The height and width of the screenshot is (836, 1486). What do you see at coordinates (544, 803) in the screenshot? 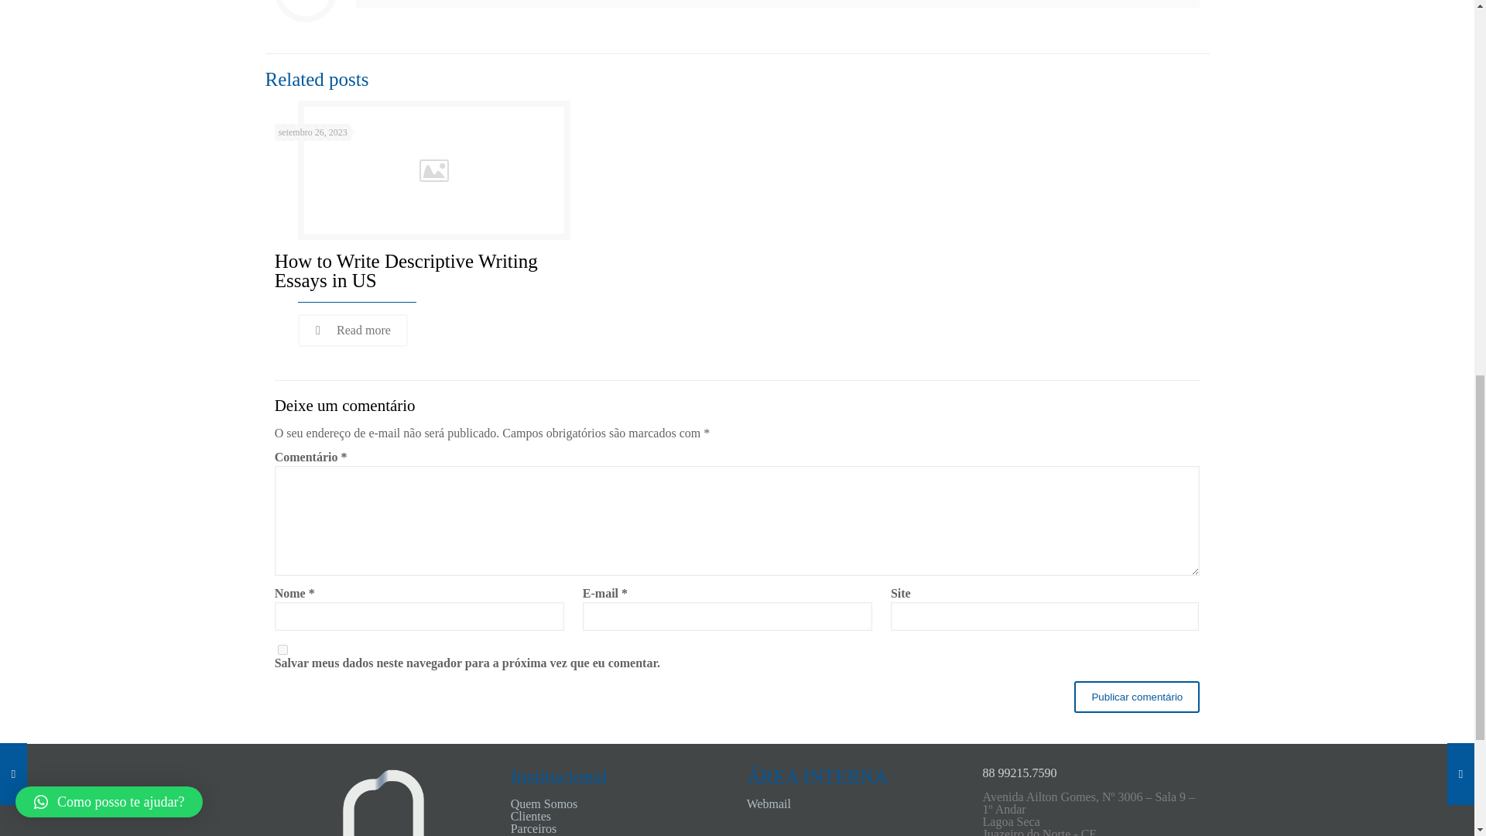
I see `Quem Somos` at bounding box center [544, 803].